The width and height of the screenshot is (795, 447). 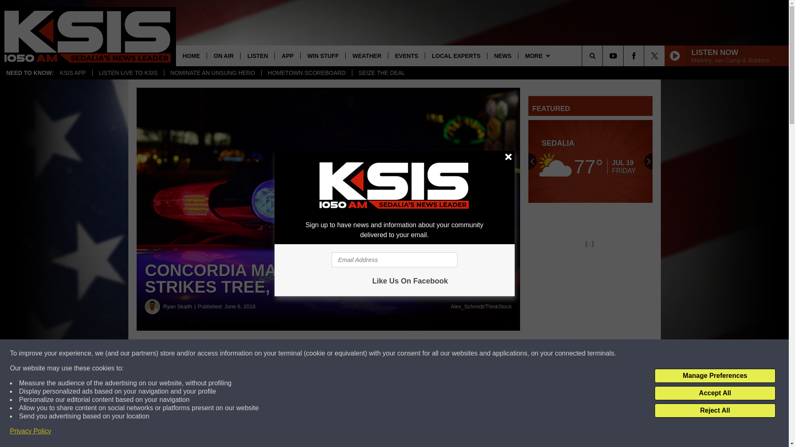 I want to click on Email Address, so click(x=394, y=260).